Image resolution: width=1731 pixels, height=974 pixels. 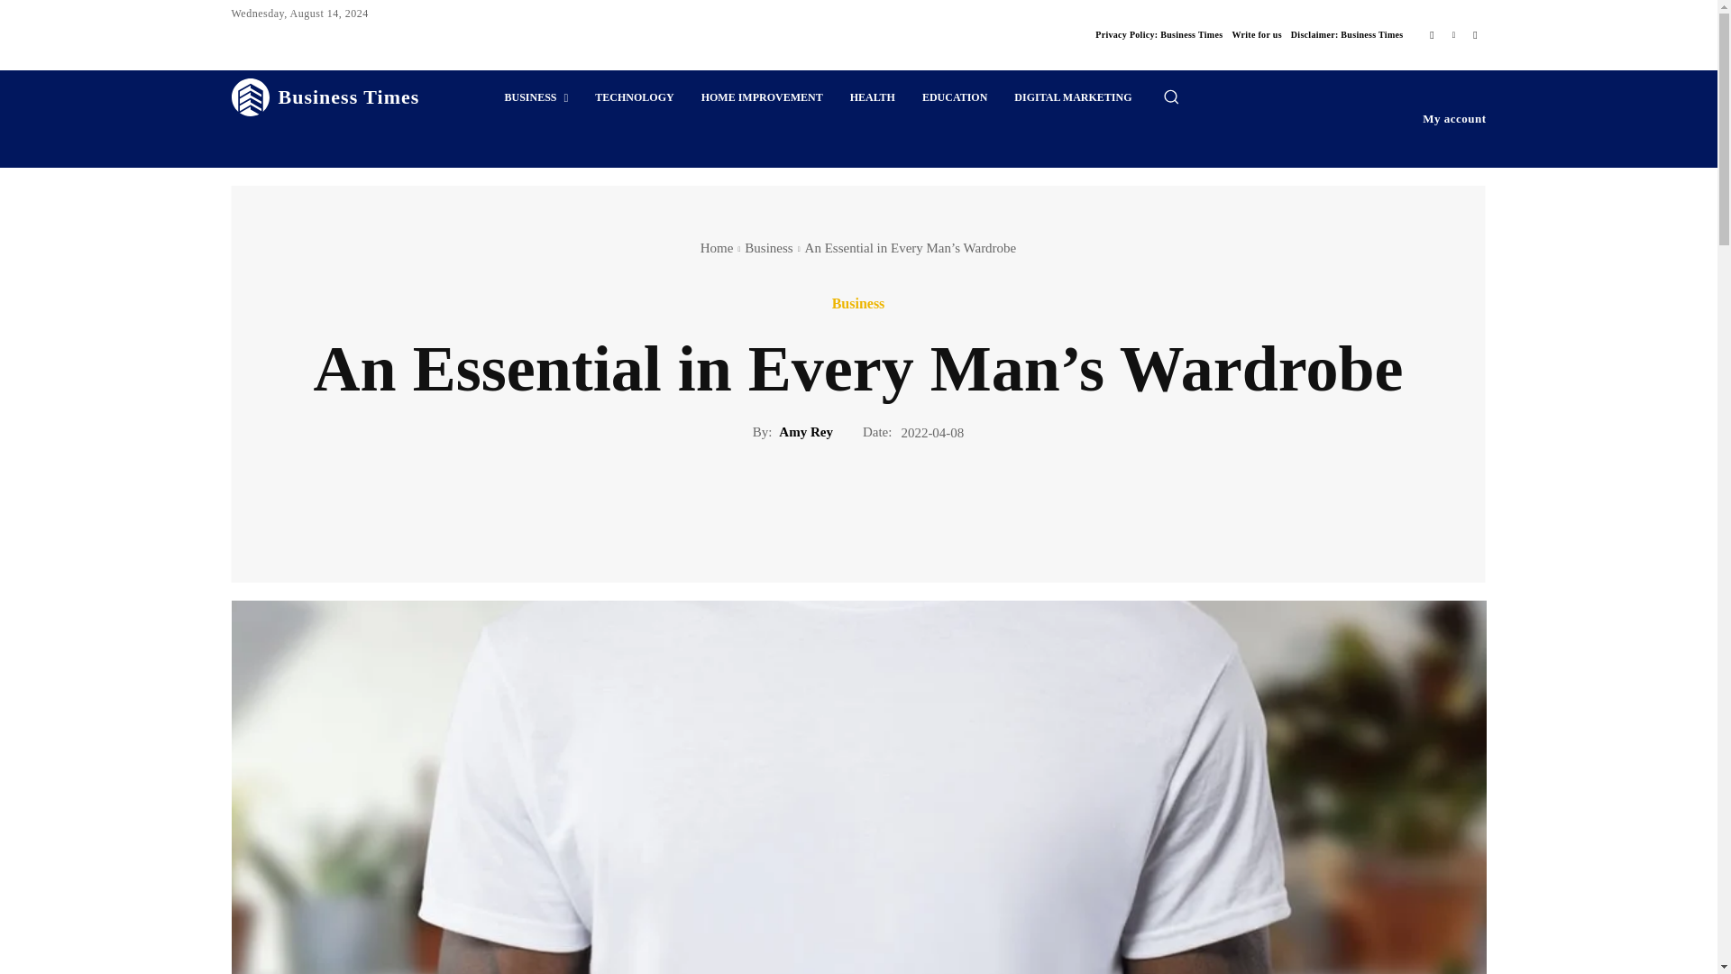 What do you see at coordinates (1159, 34) in the screenshot?
I see `Privacy Policy: Business Times` at bounding box center [1159, 34].